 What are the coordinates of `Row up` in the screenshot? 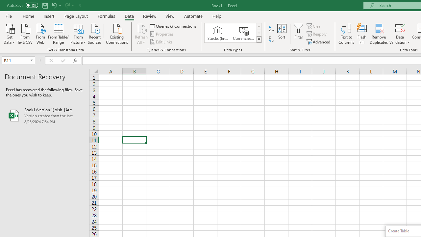 It's located at (259, 26).